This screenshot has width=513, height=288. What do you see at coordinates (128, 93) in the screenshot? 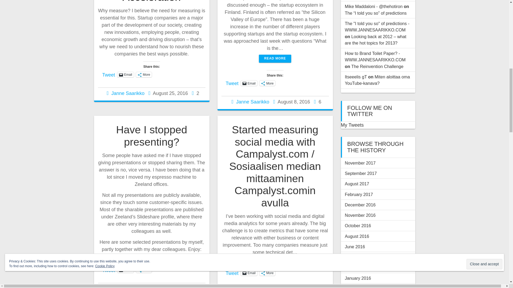
I see `Janne Saarikko` at bounding box center [128, 93].